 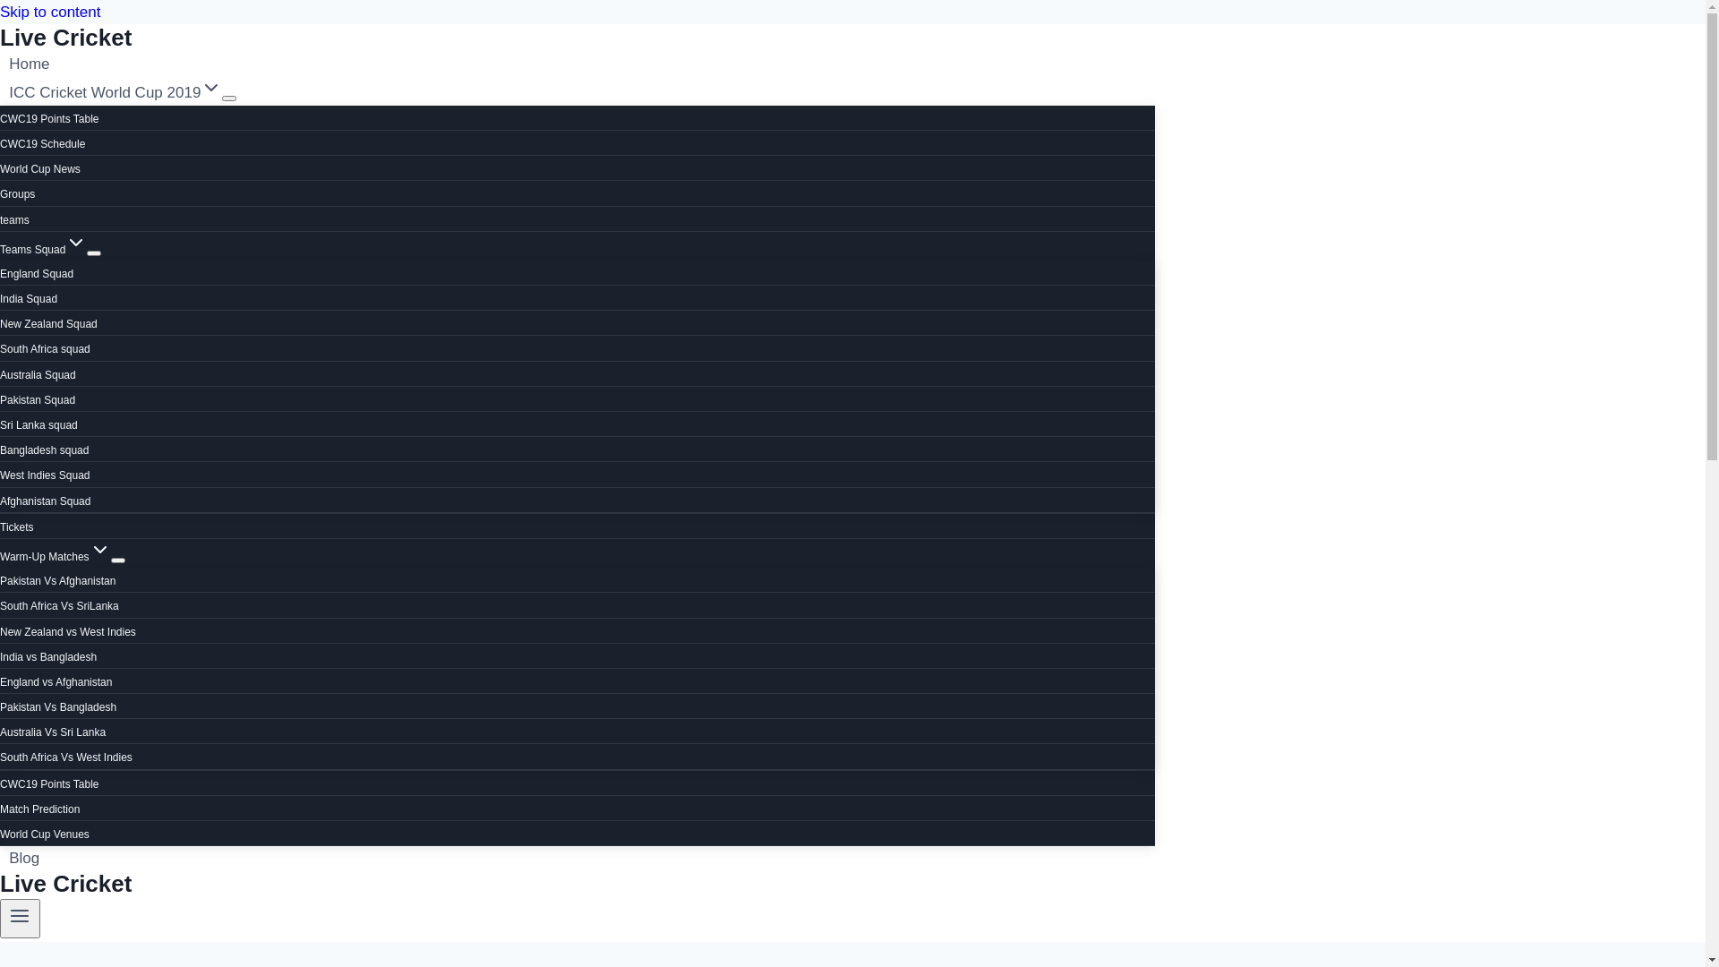 I want to click on Australia Vs Sri Lanka, so click(x=53, y=732).